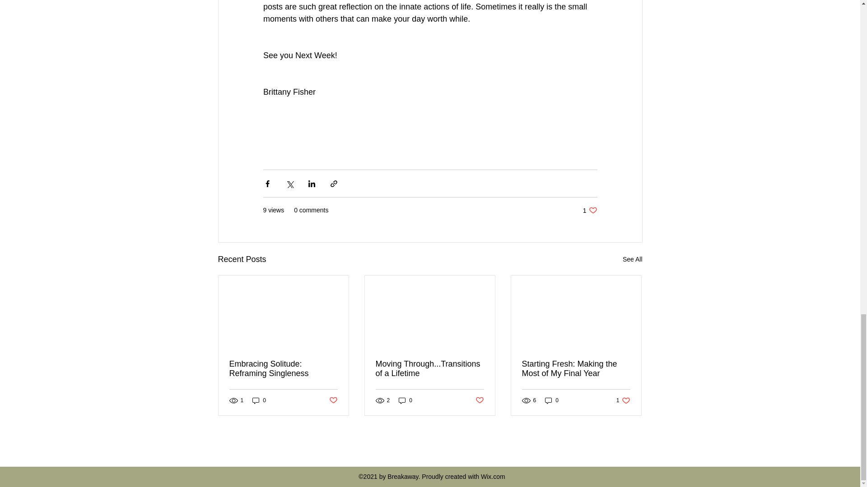 Image resolution: width=867 pixels, height=487 pixels. Describe the element at coordinates (332, 400) in the screenshot. I see `0` at that location.